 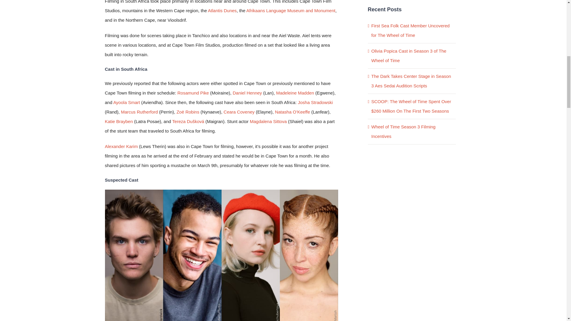 What do you see at coordinates (239, 112) in the screenshot?
I see `Ceara Coveney` at bounding box center [239, 112].